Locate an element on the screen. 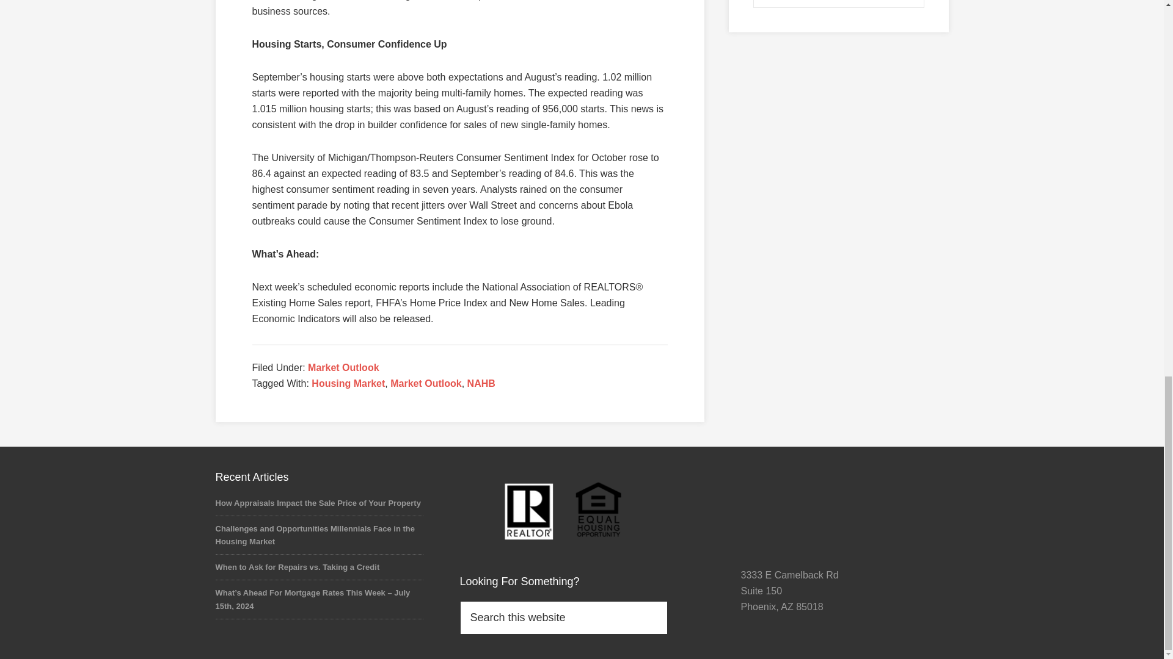 The height and width of the screenshot is (659, 1173). When to Ask for Repairs vs. Taking a Credit is located at coordinates (297, 567).